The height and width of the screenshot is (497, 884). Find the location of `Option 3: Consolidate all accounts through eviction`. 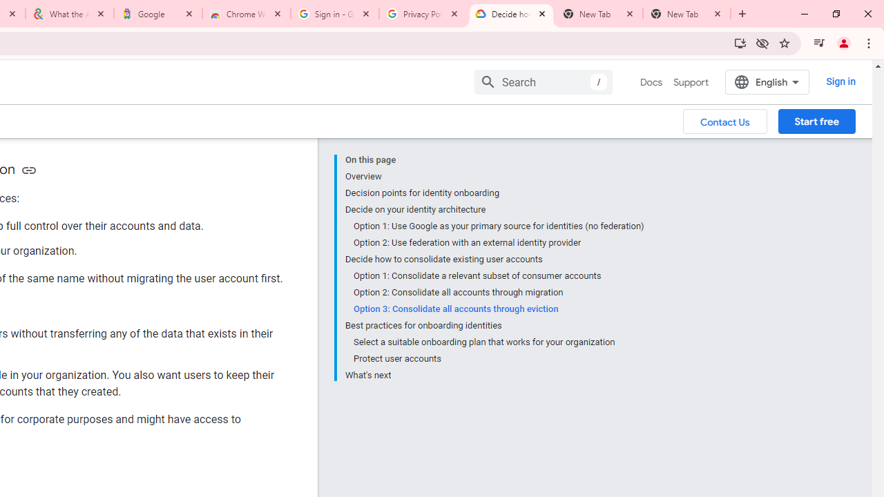

Option 3: Consolidate all accounts through eviction is located at coordinates (499, 309).